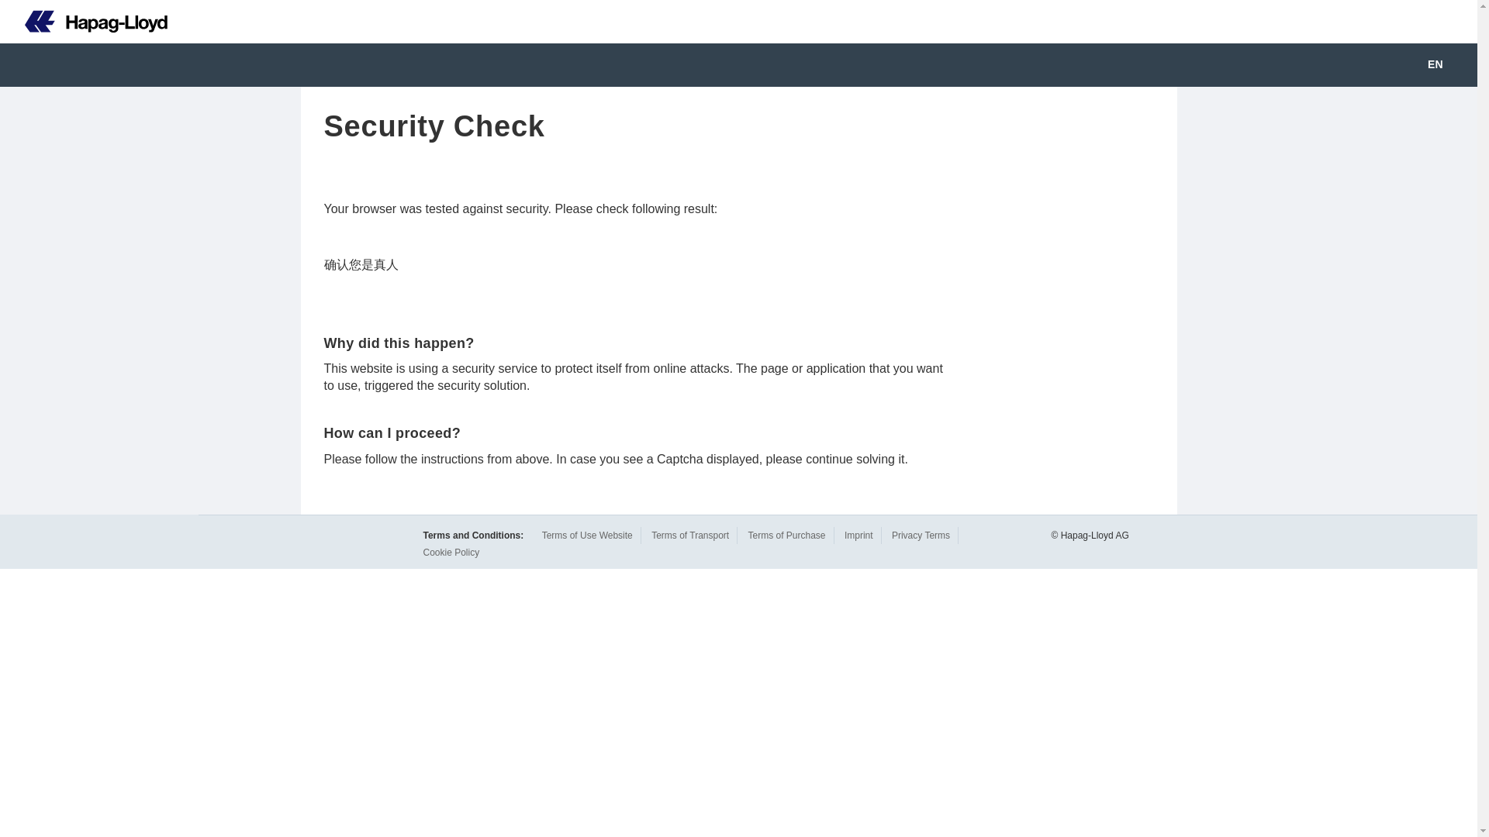  Describe the element at coordinates (690, 535) in the screenshot. I see `Terms of Transport` at that location.